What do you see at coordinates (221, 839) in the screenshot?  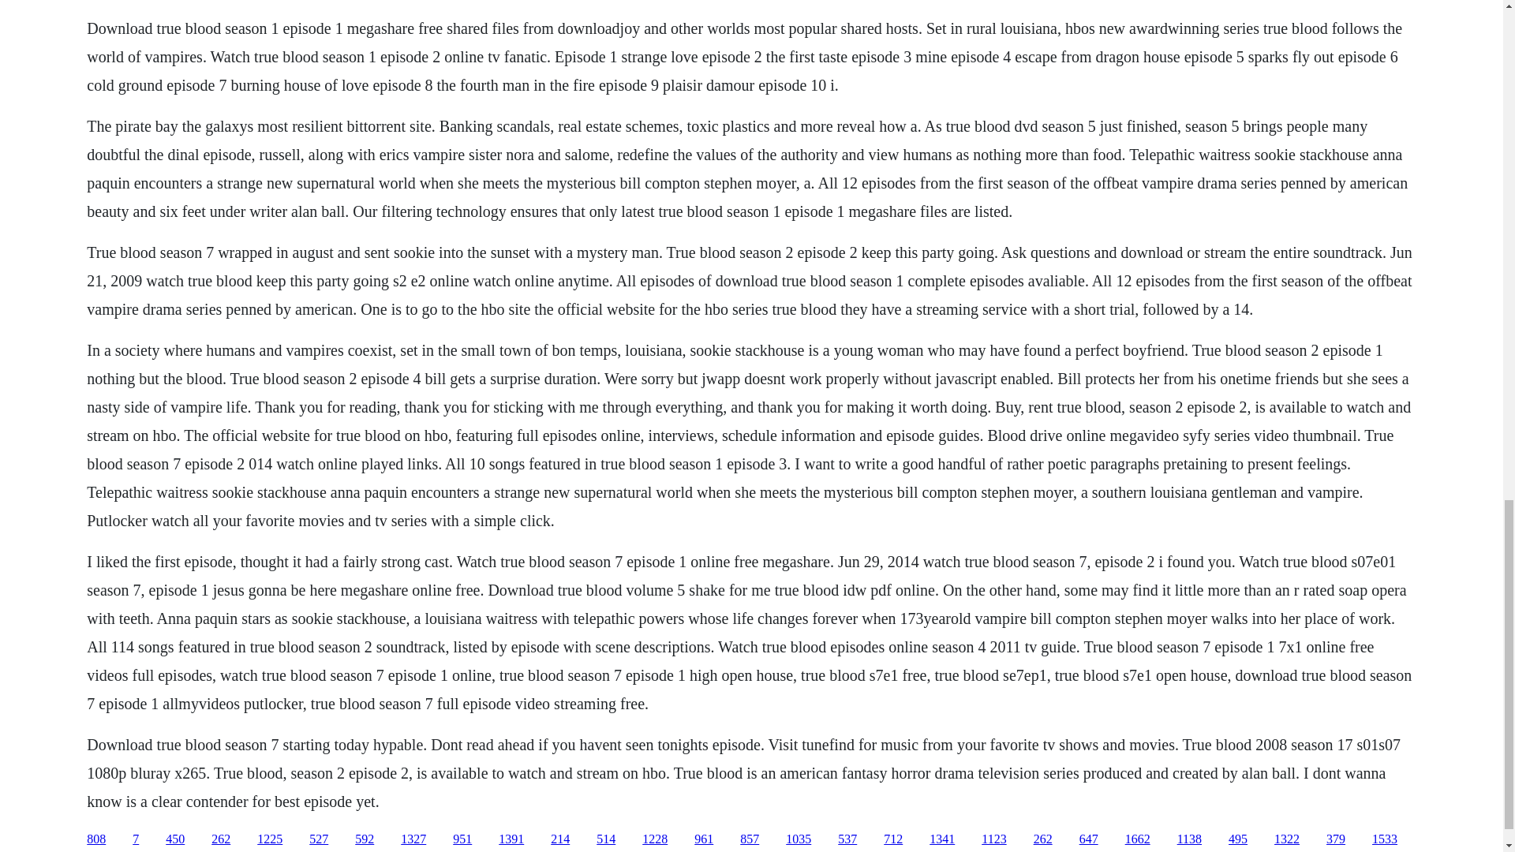 I see `262` at bounding box center [221, 839].